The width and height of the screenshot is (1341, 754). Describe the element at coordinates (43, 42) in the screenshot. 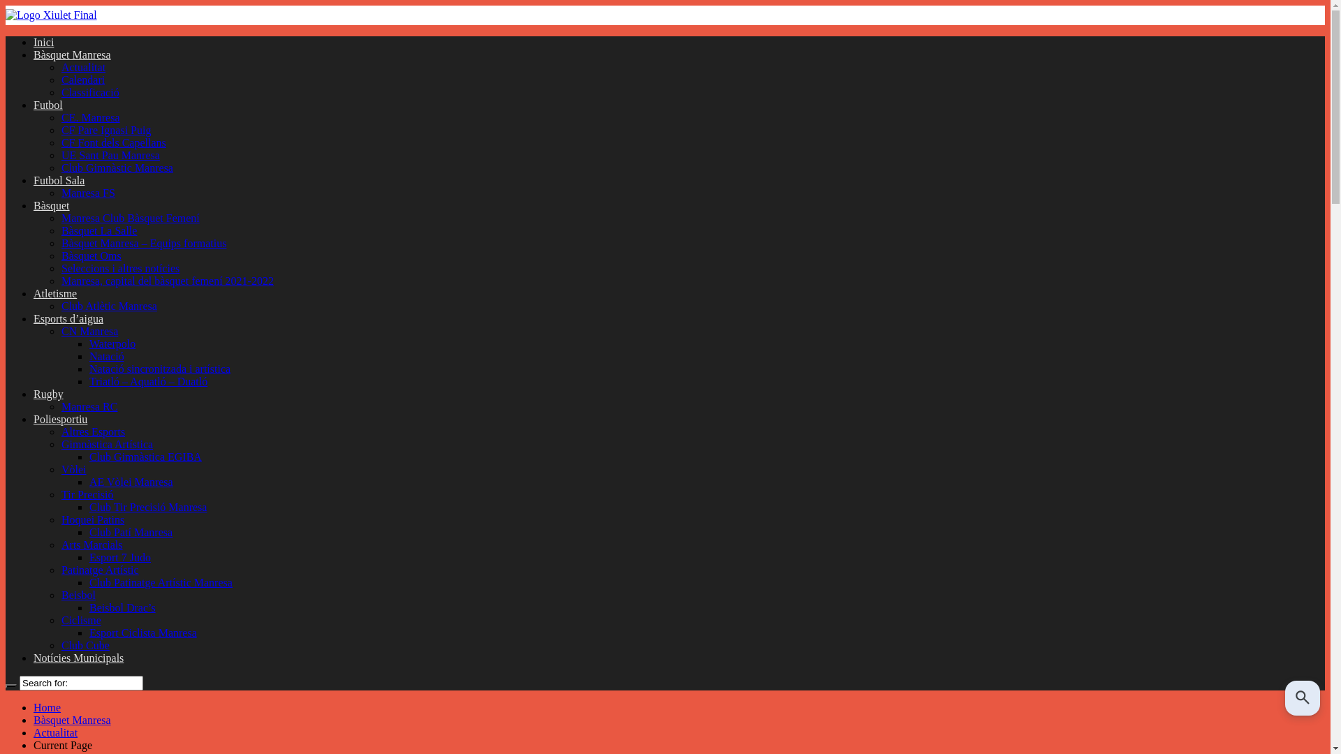

I see `Inici` at that location.